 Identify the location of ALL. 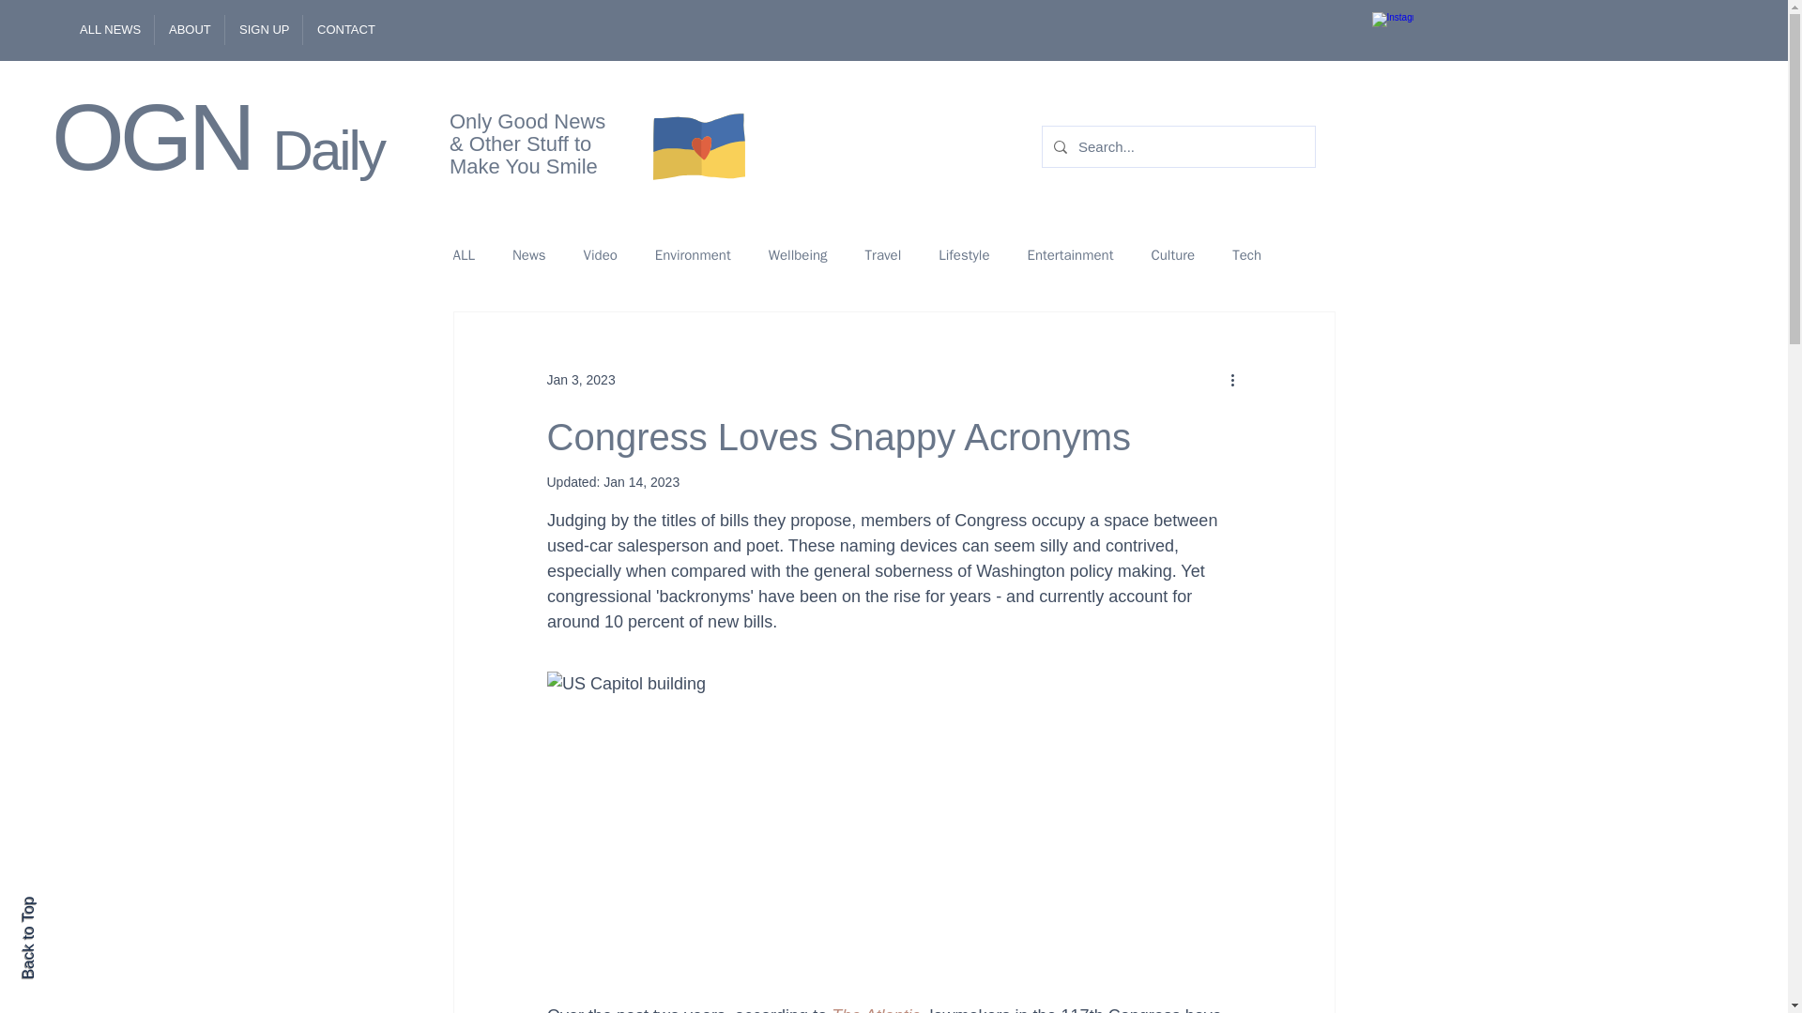
(462, 254).